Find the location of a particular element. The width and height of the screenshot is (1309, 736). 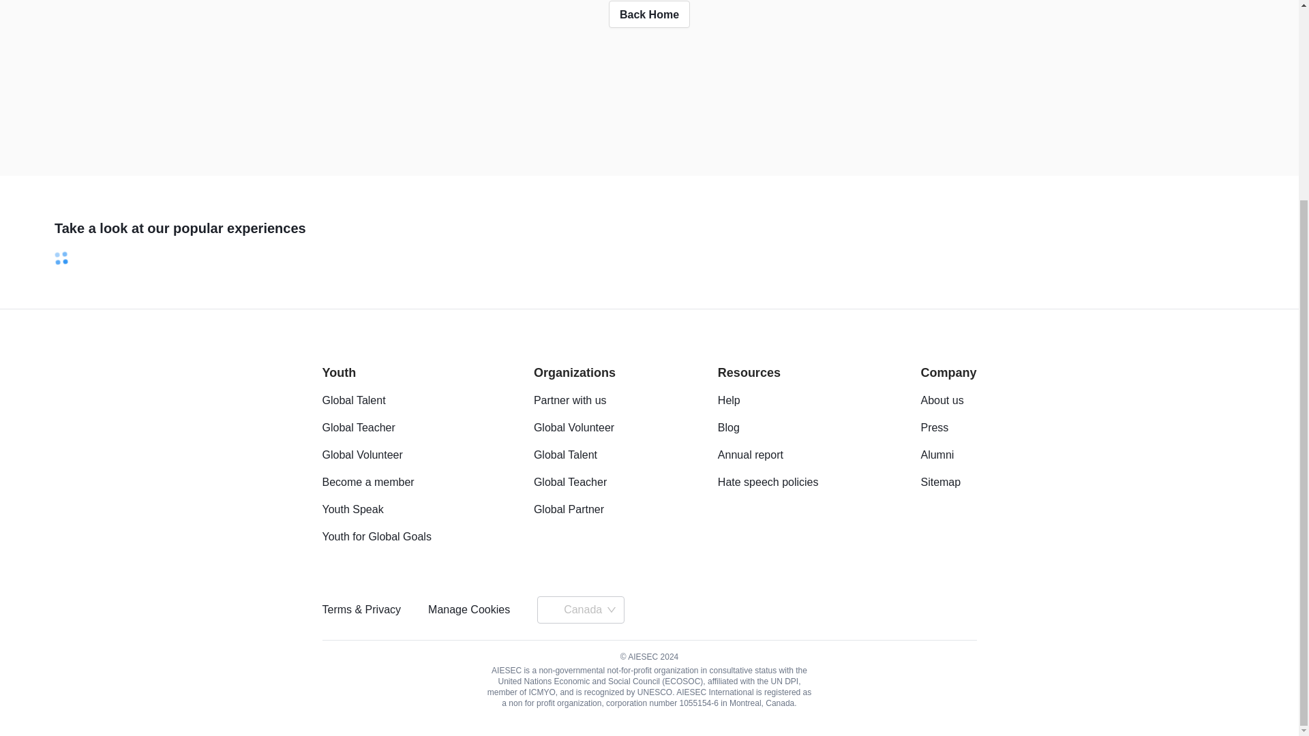

Annual report is located at coordinates (750, 455).